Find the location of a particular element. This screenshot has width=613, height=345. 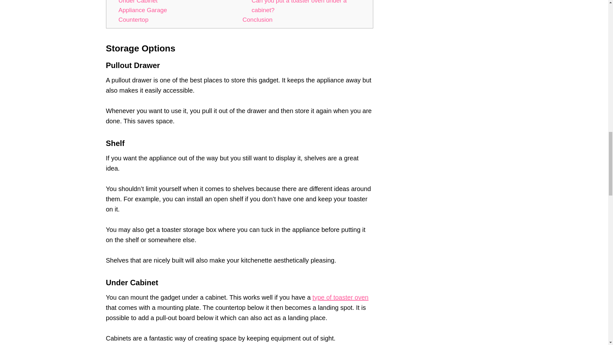

Appliance Garage is located at coordinates (142, 10).